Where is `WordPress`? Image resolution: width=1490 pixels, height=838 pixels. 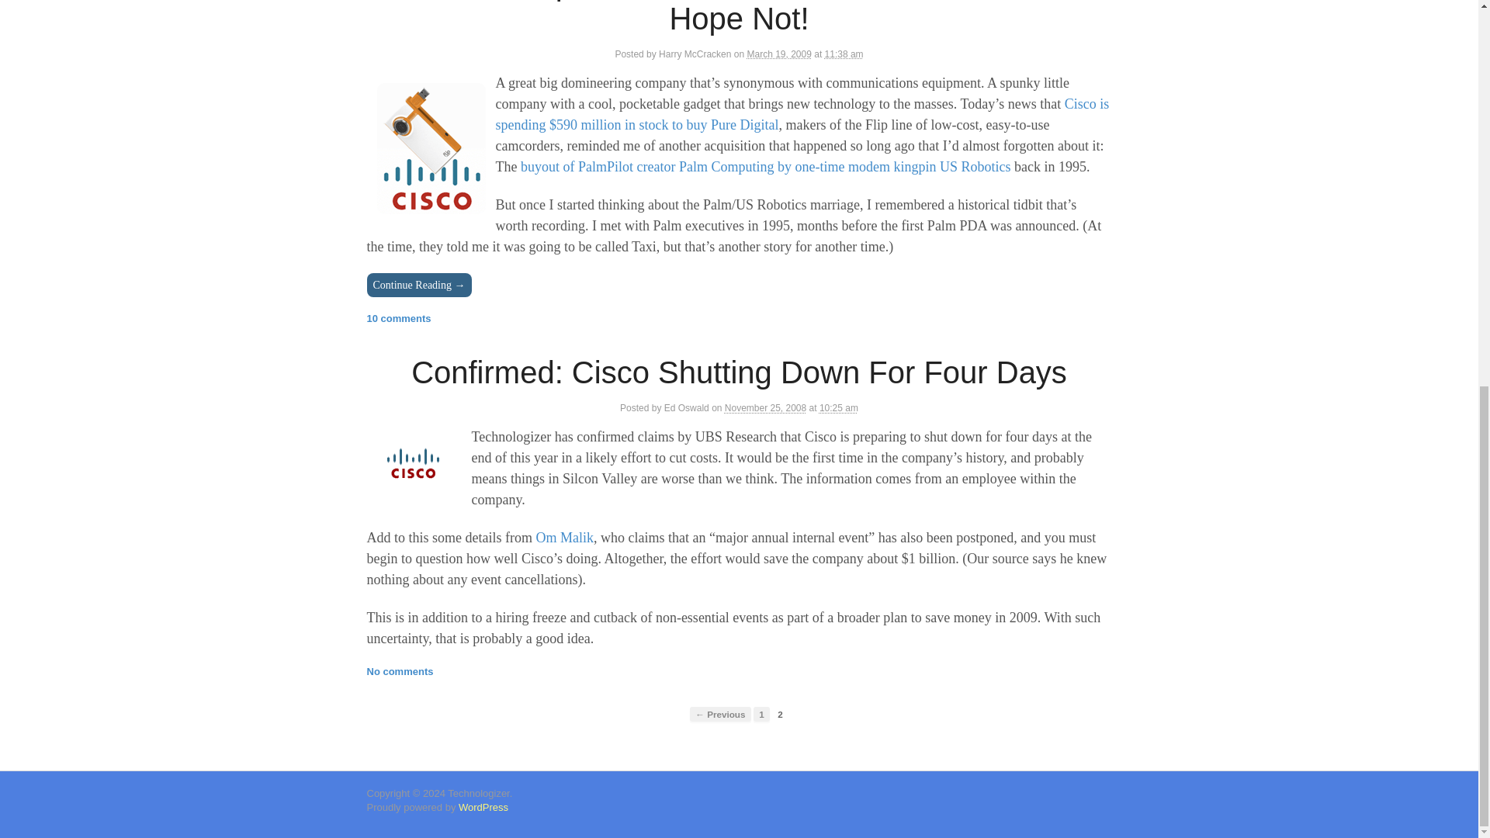
WordPress is located at coordinates (483, 807).